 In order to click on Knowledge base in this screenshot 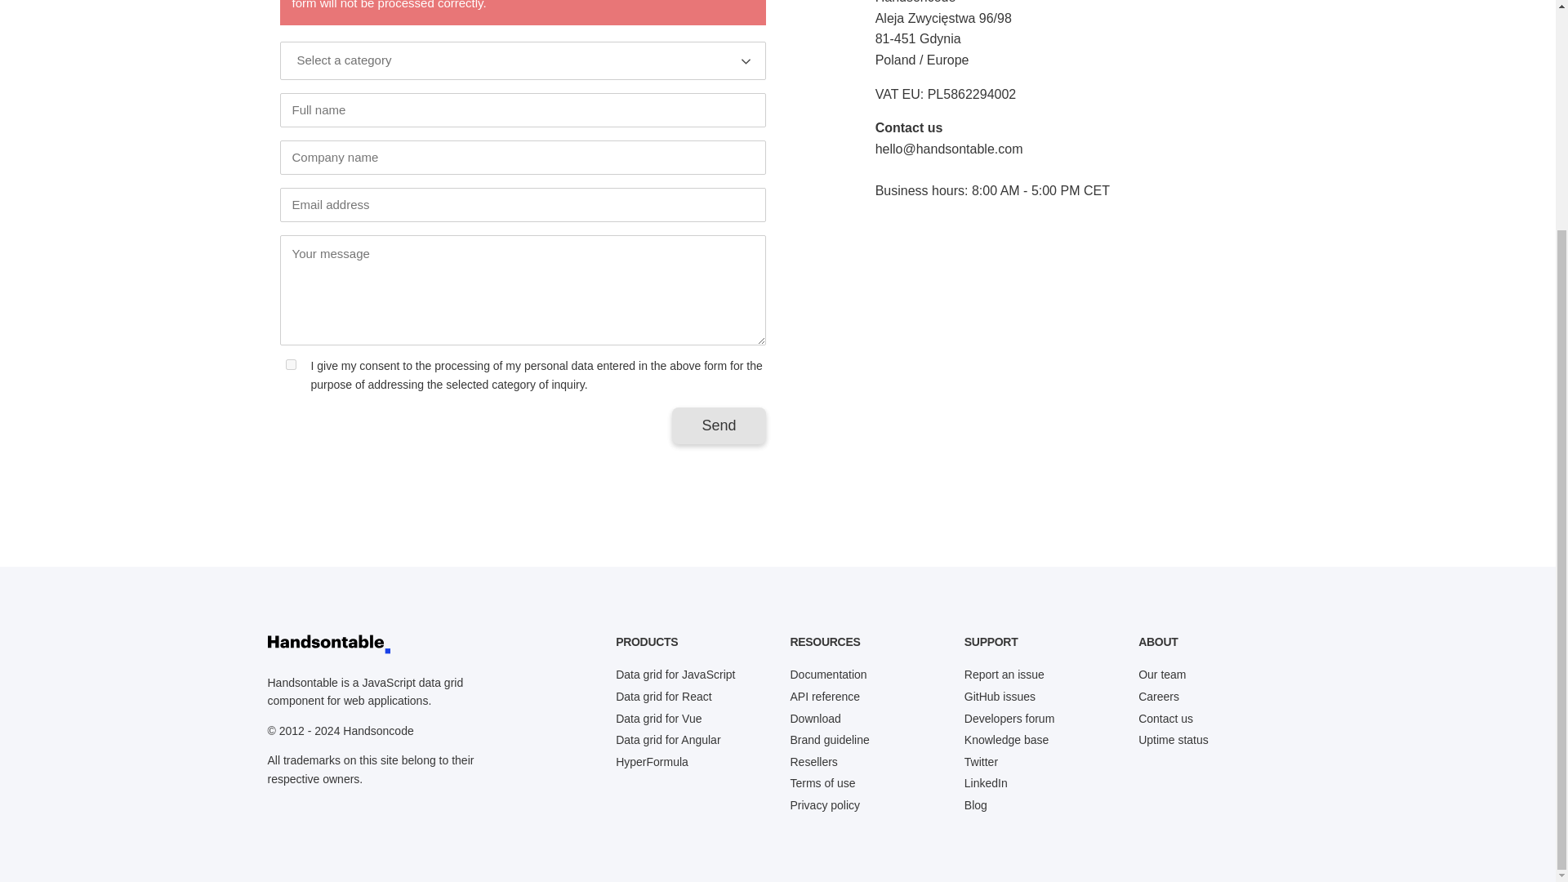, I will do `click(1006, 739)`.